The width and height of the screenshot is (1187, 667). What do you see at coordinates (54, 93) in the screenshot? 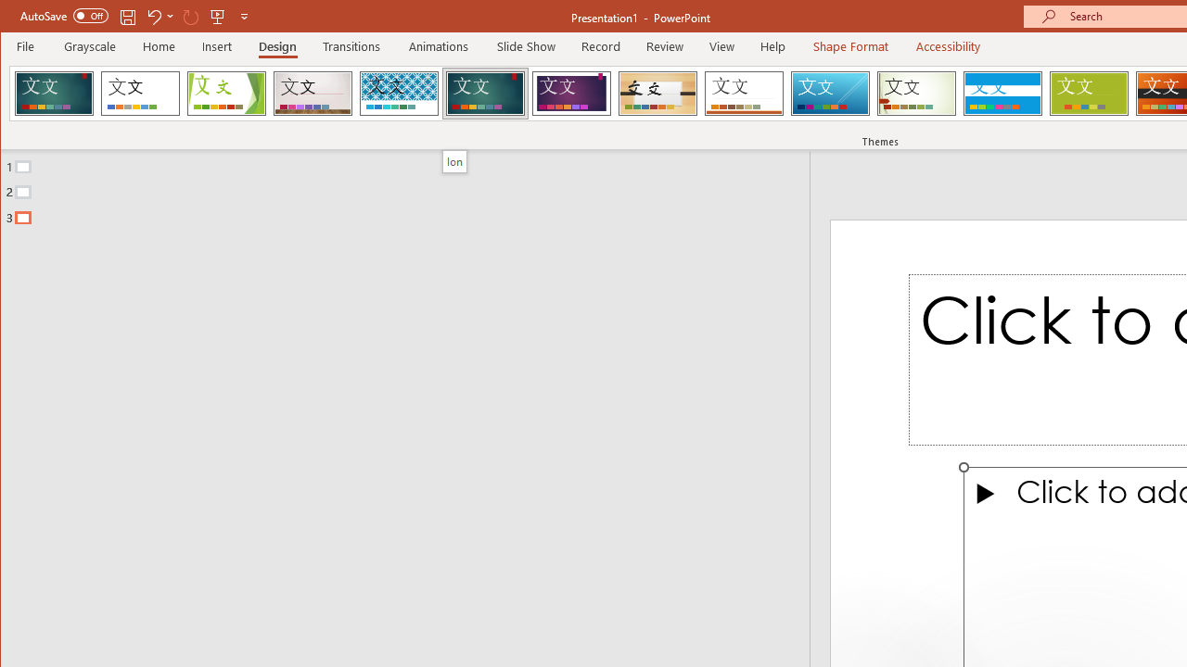
I see `Dividend` at bounding box center [54, 93].